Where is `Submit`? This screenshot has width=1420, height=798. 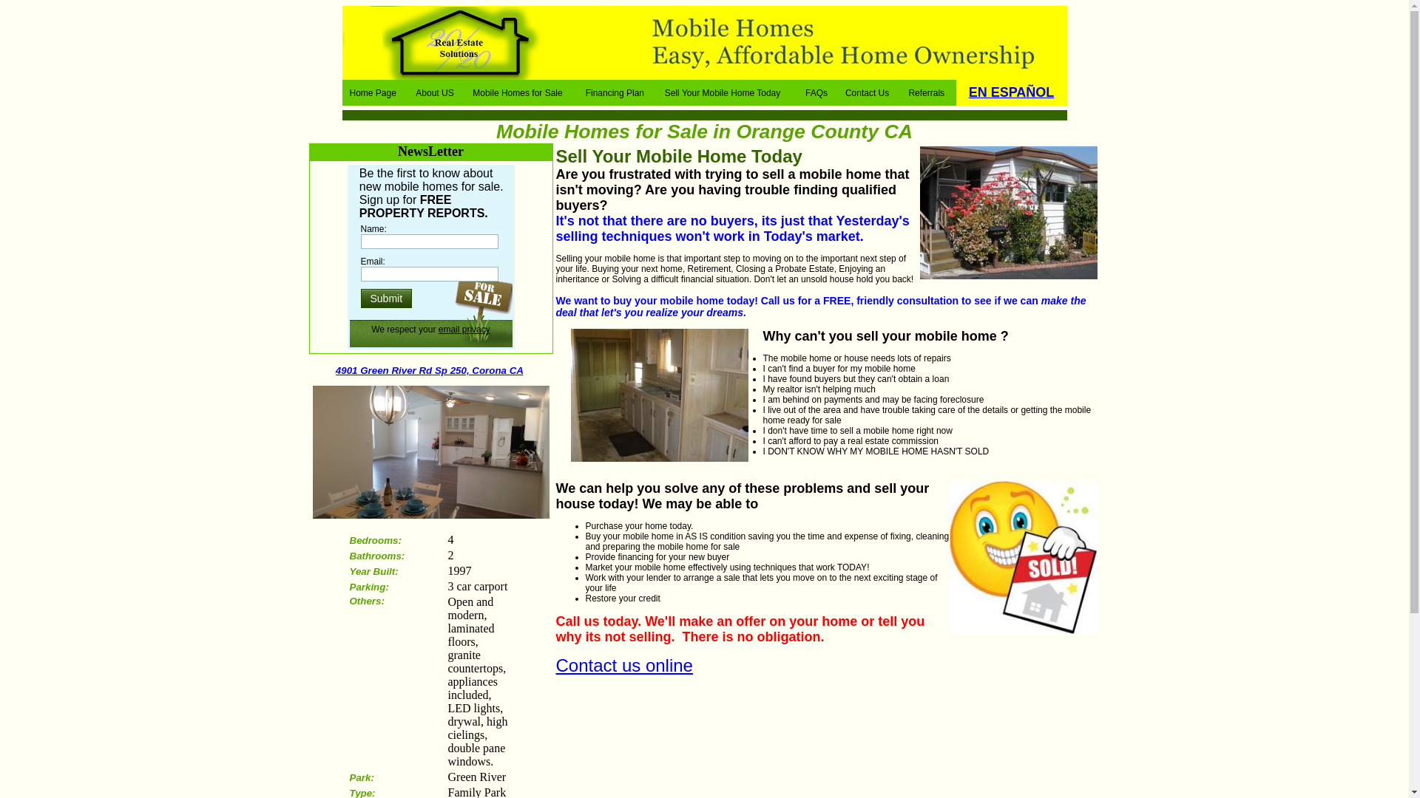 Submit is located at coordinates (387, 299).